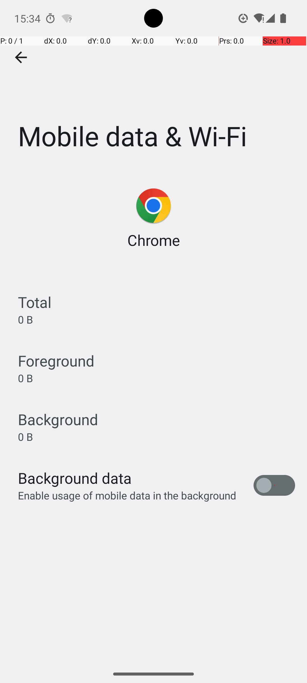 The image size is (307, 683). Describe the element at coordinates (56, 361) in the screenshot. I see `Foreground` at that location.